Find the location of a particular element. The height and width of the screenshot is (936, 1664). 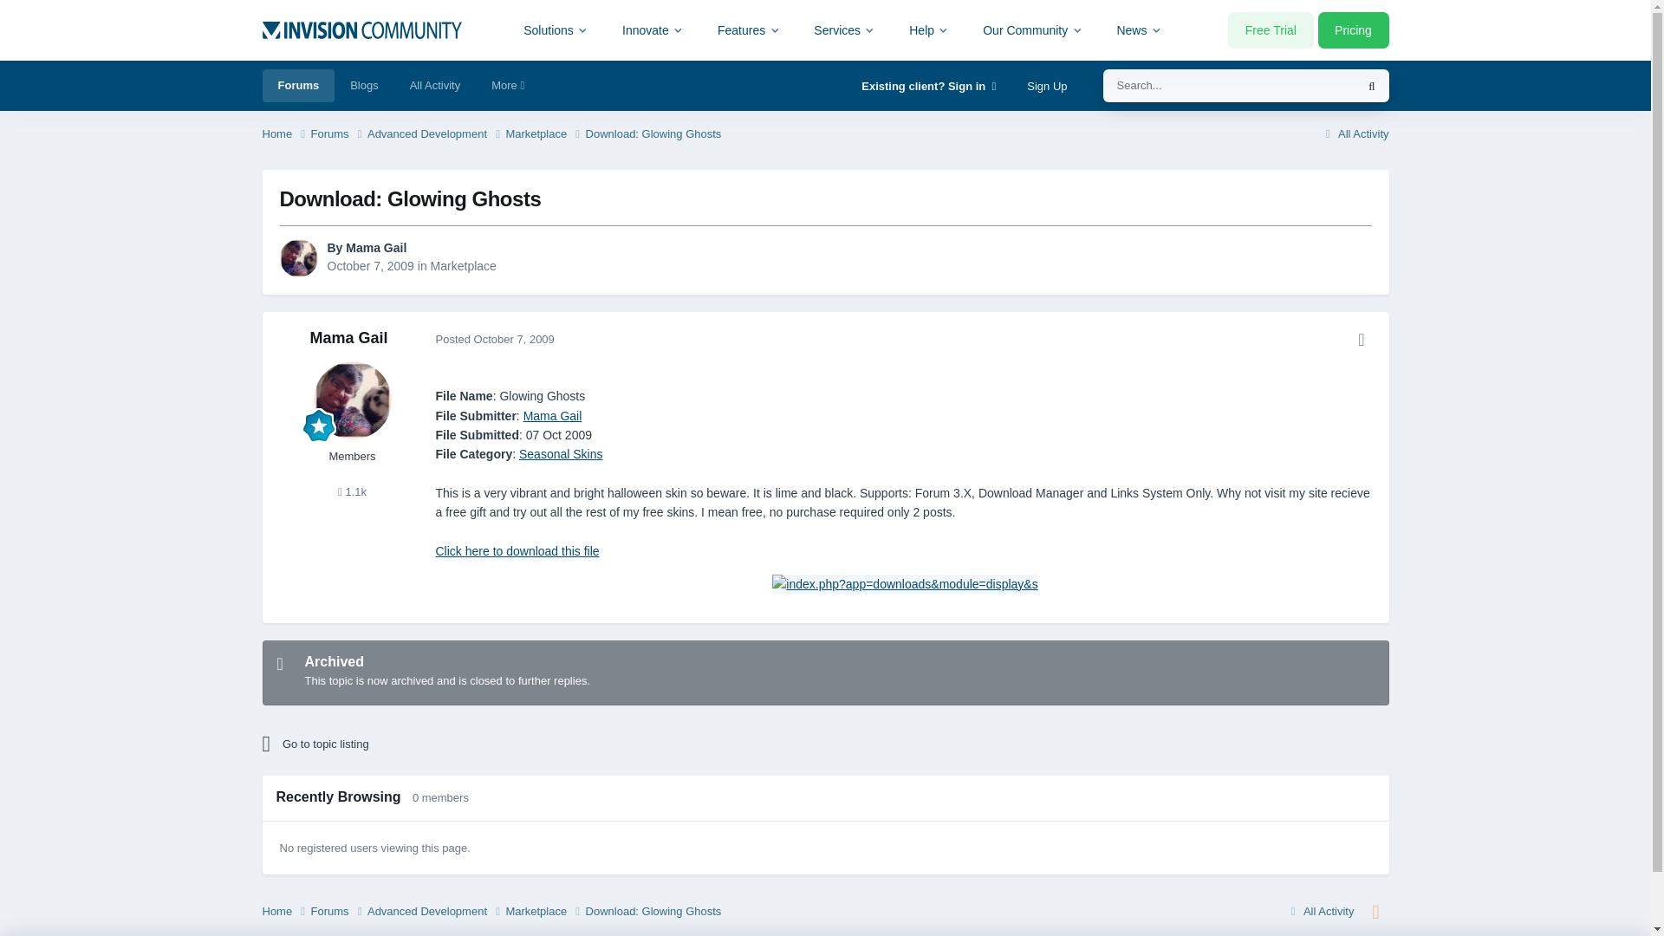

Innovate is located at coordinates (653, 29).